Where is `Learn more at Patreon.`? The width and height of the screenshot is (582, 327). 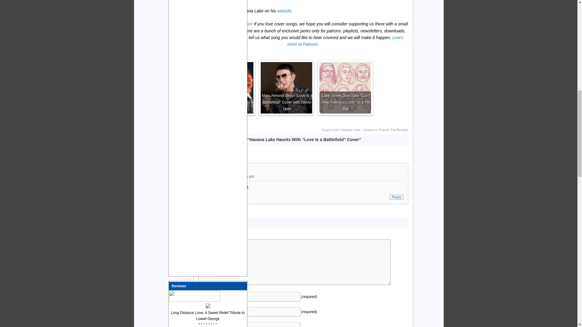 Learn more at Patreon. is located at coordinates (345, 41).